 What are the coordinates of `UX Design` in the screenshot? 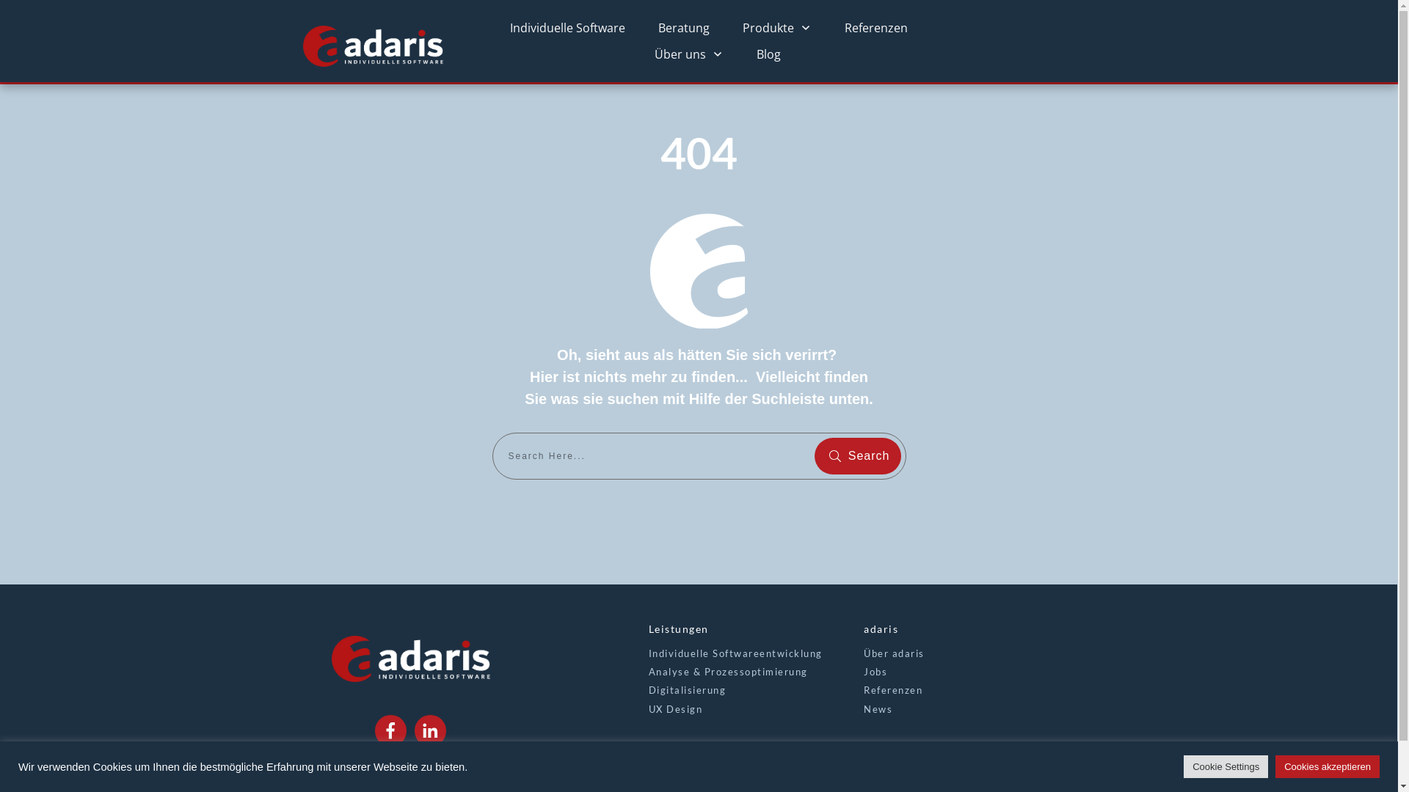 It's located at (676, 709).